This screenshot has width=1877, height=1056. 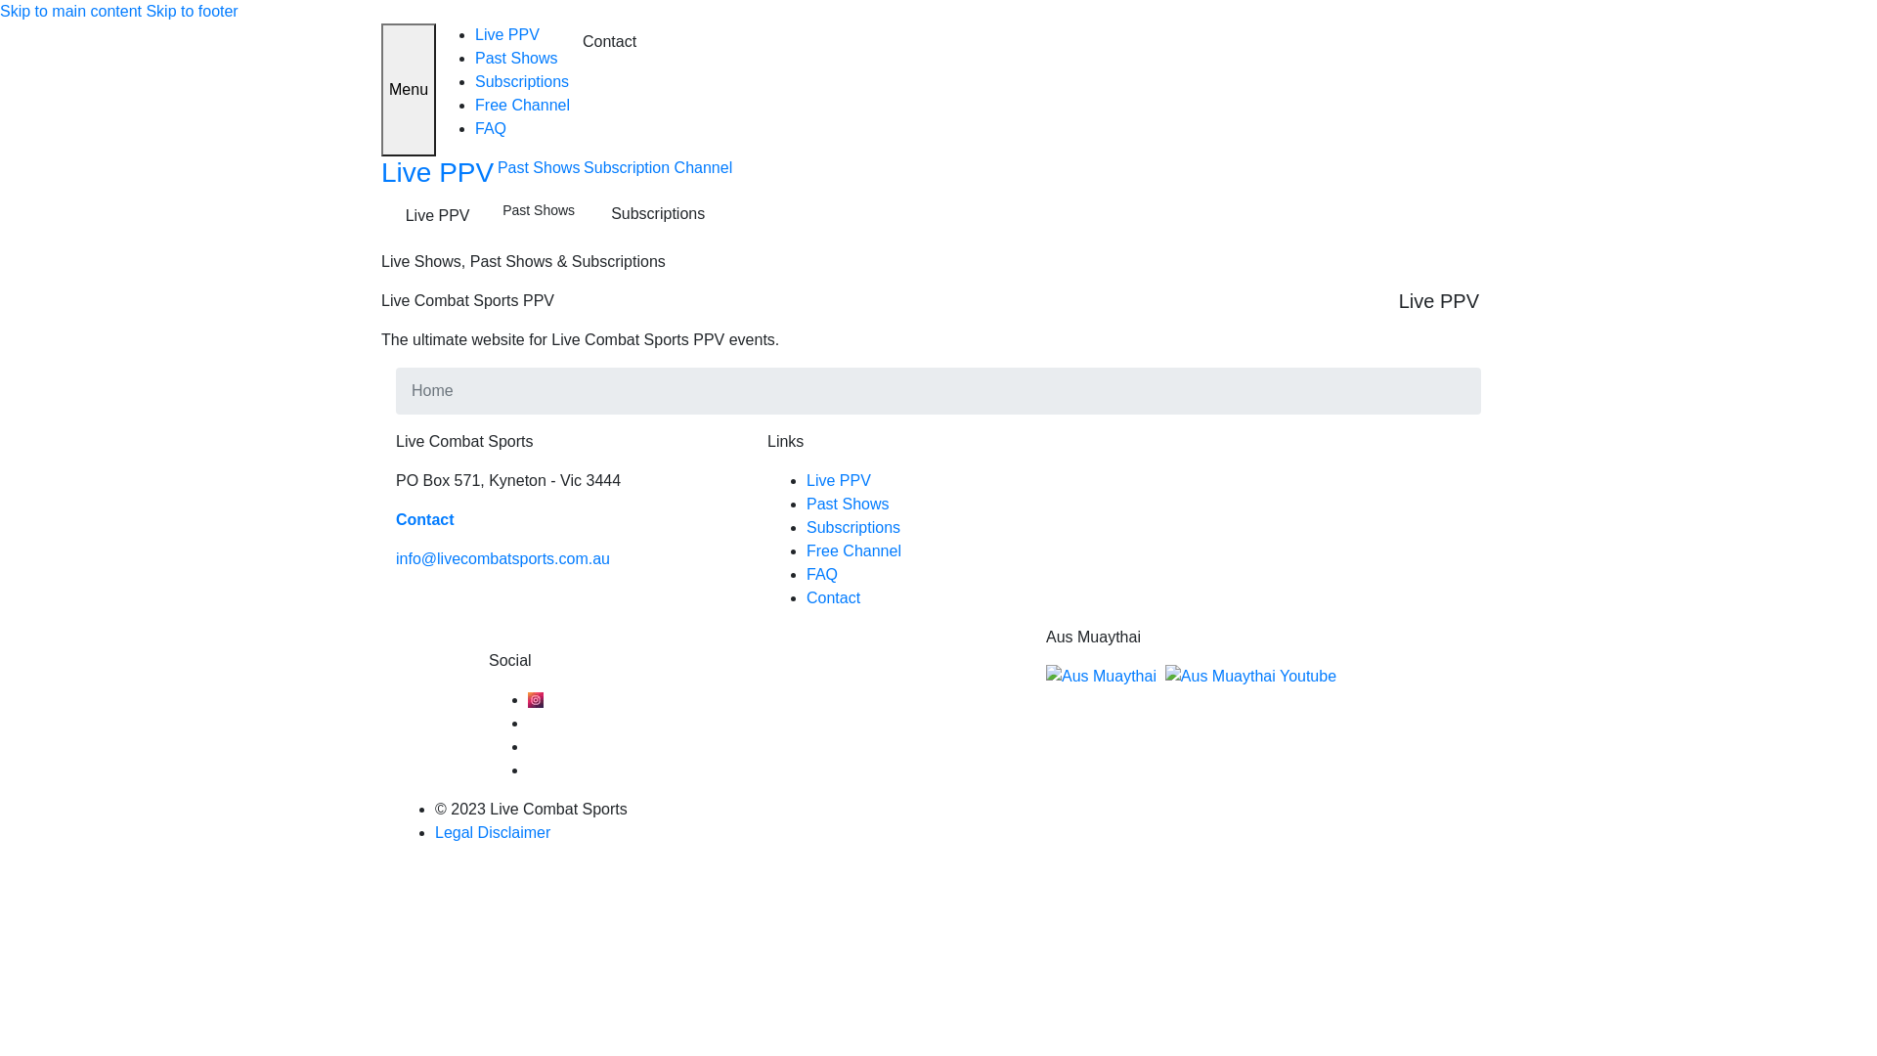 I want to click on Free Channel, so click(x=854, y=551).